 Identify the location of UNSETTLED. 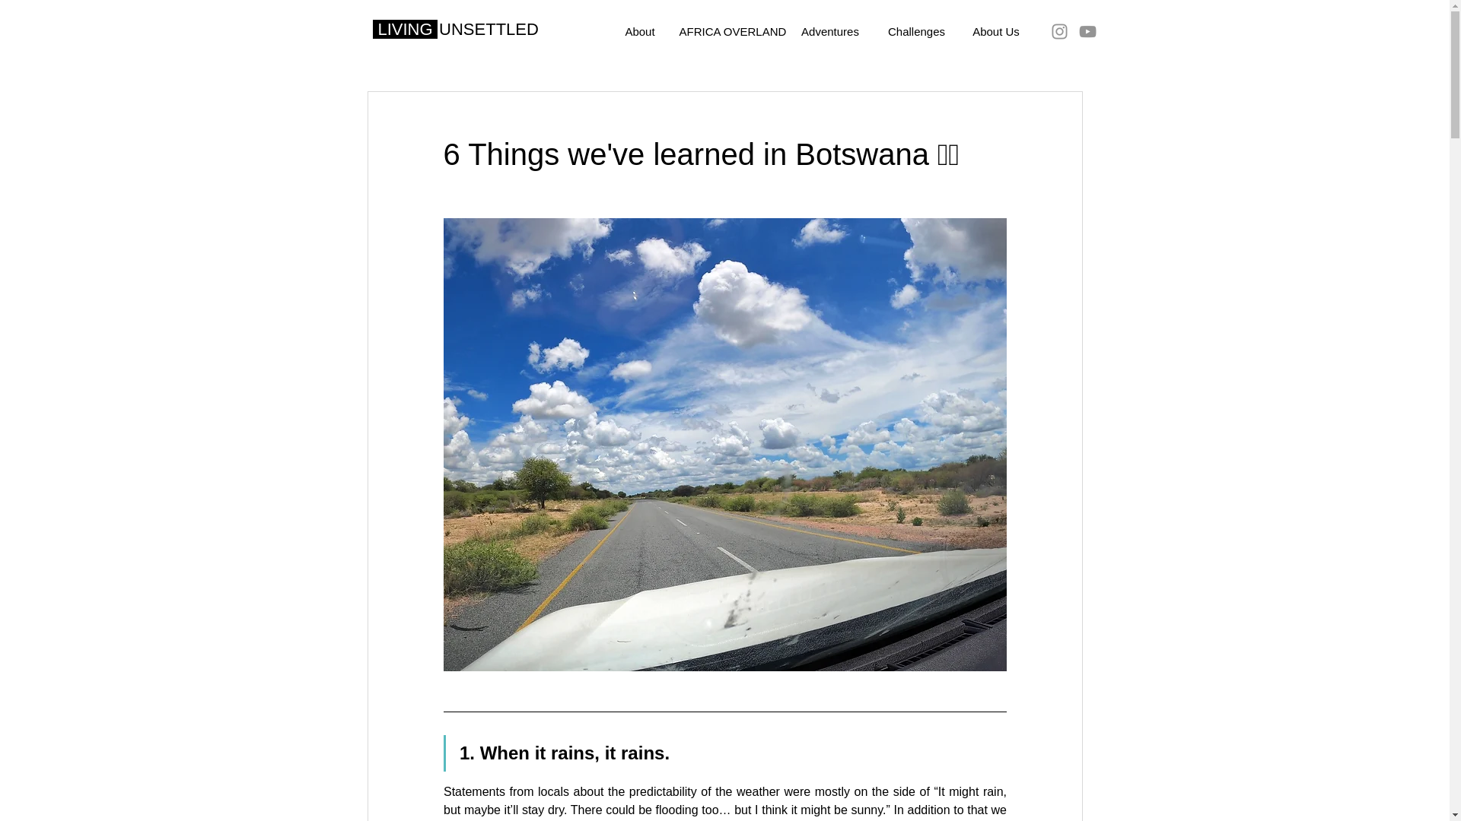
(489, 29).